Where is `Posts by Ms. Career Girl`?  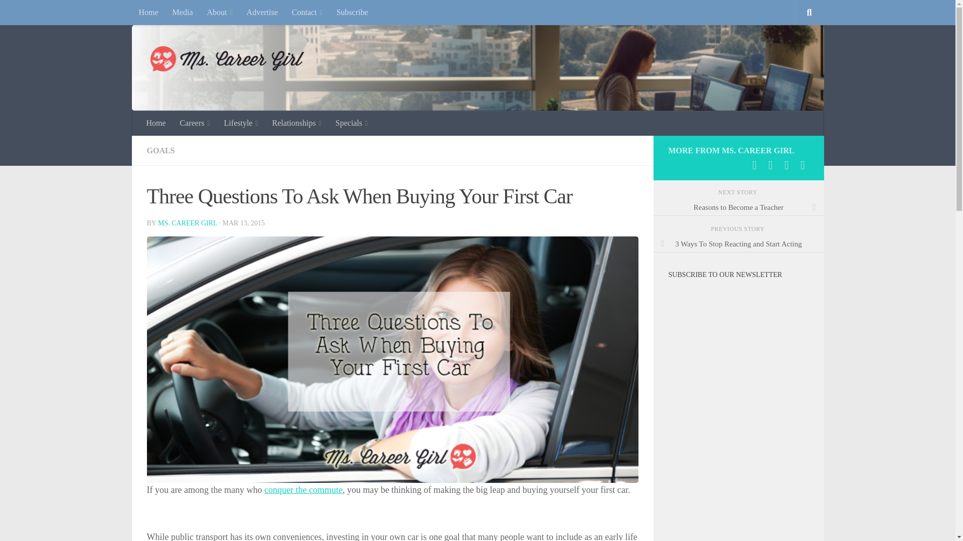 Posts by Ms. Career Girl is located at coordinates (188, 223).